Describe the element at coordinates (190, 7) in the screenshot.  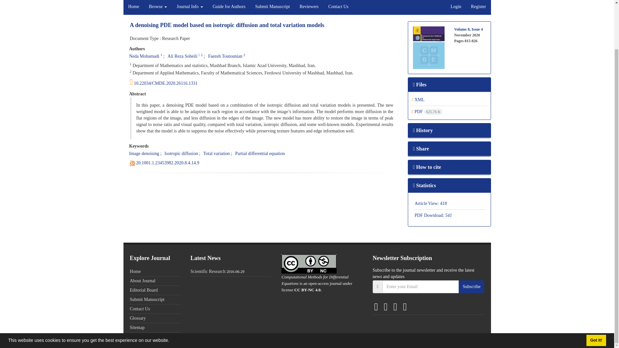
I see `Journal Info` at that location.